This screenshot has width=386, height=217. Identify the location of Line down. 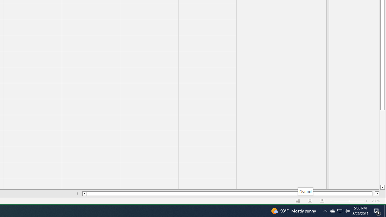
(382, 187).